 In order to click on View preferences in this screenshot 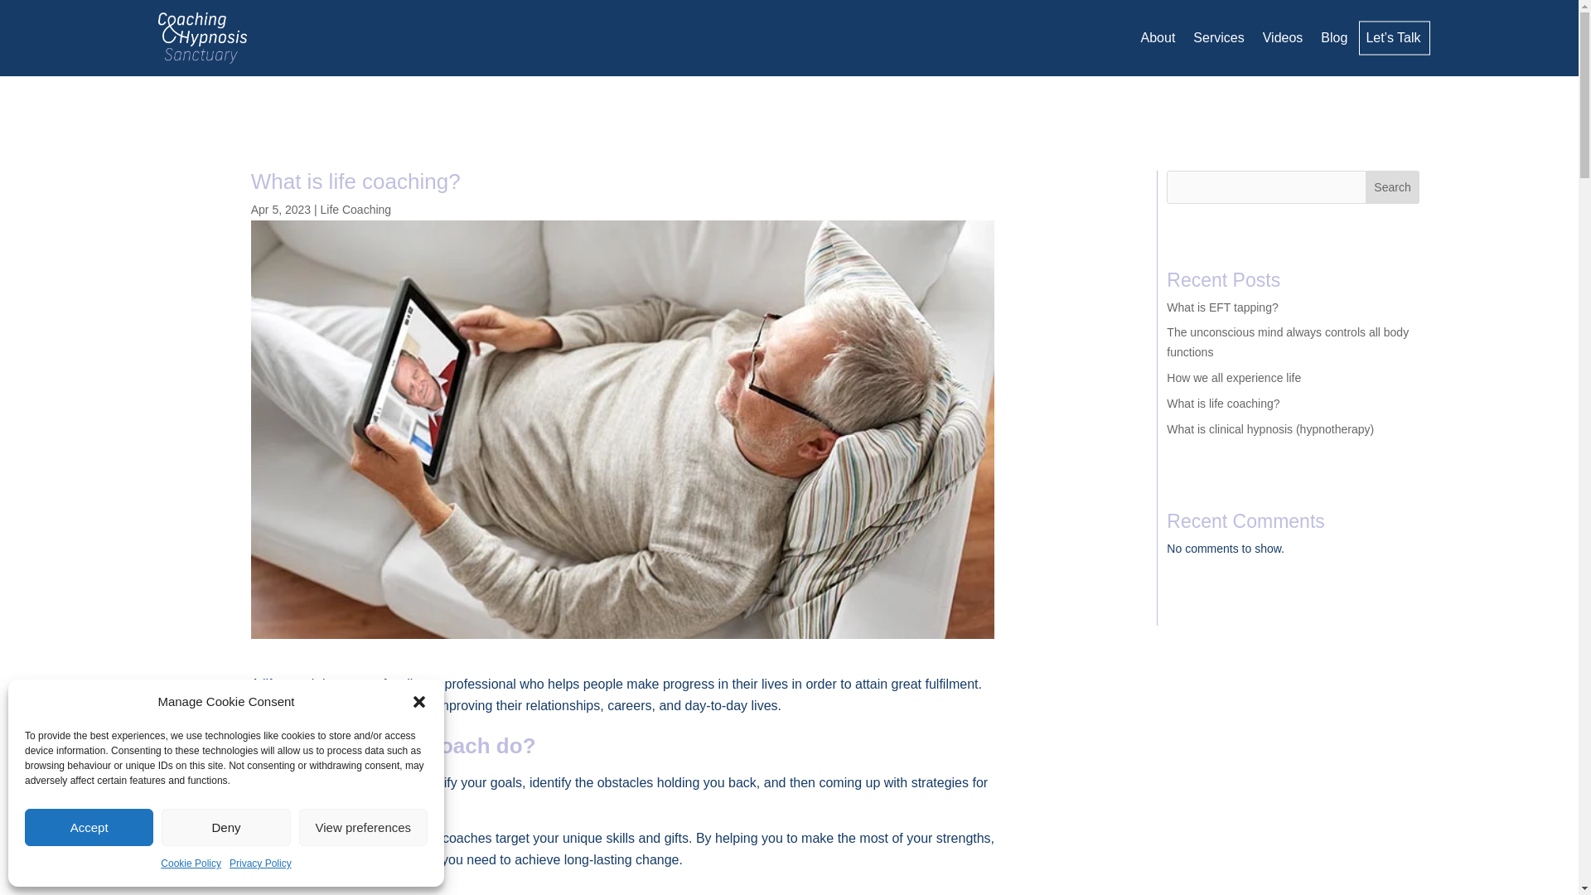, I will do `click(363, 827)`.